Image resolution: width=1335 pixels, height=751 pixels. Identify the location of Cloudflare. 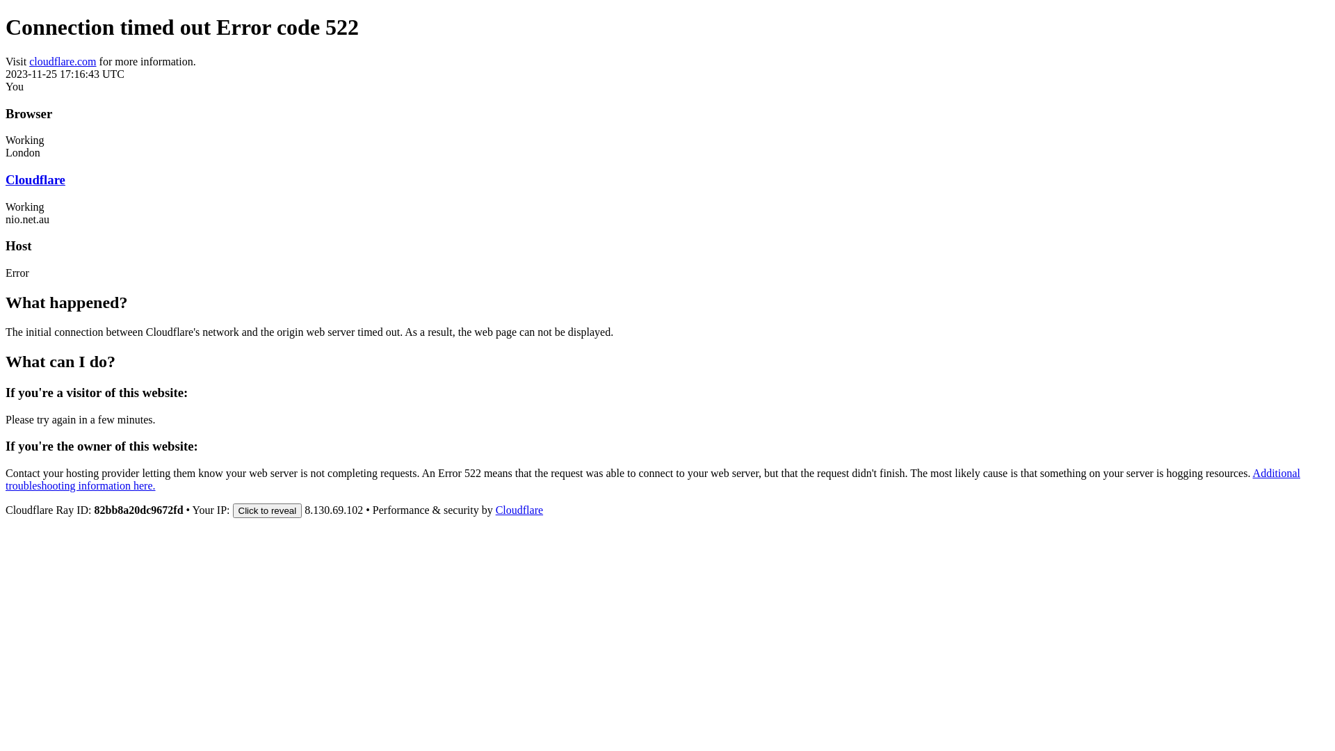
(35, 179).